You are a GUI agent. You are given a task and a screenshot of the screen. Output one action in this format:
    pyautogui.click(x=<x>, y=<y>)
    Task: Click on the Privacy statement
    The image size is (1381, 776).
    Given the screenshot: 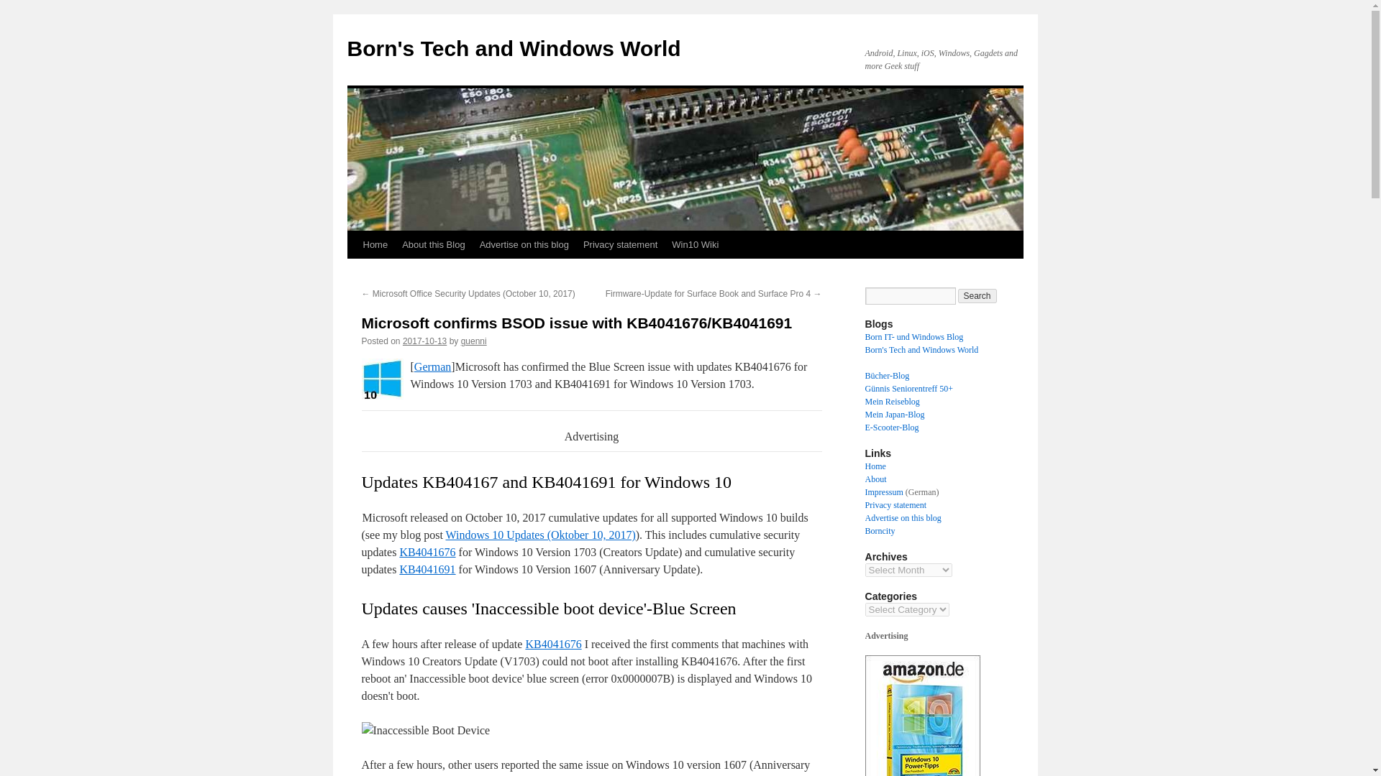 What is the action you would take?
    pyautogui.click(x=620, y=244)
    